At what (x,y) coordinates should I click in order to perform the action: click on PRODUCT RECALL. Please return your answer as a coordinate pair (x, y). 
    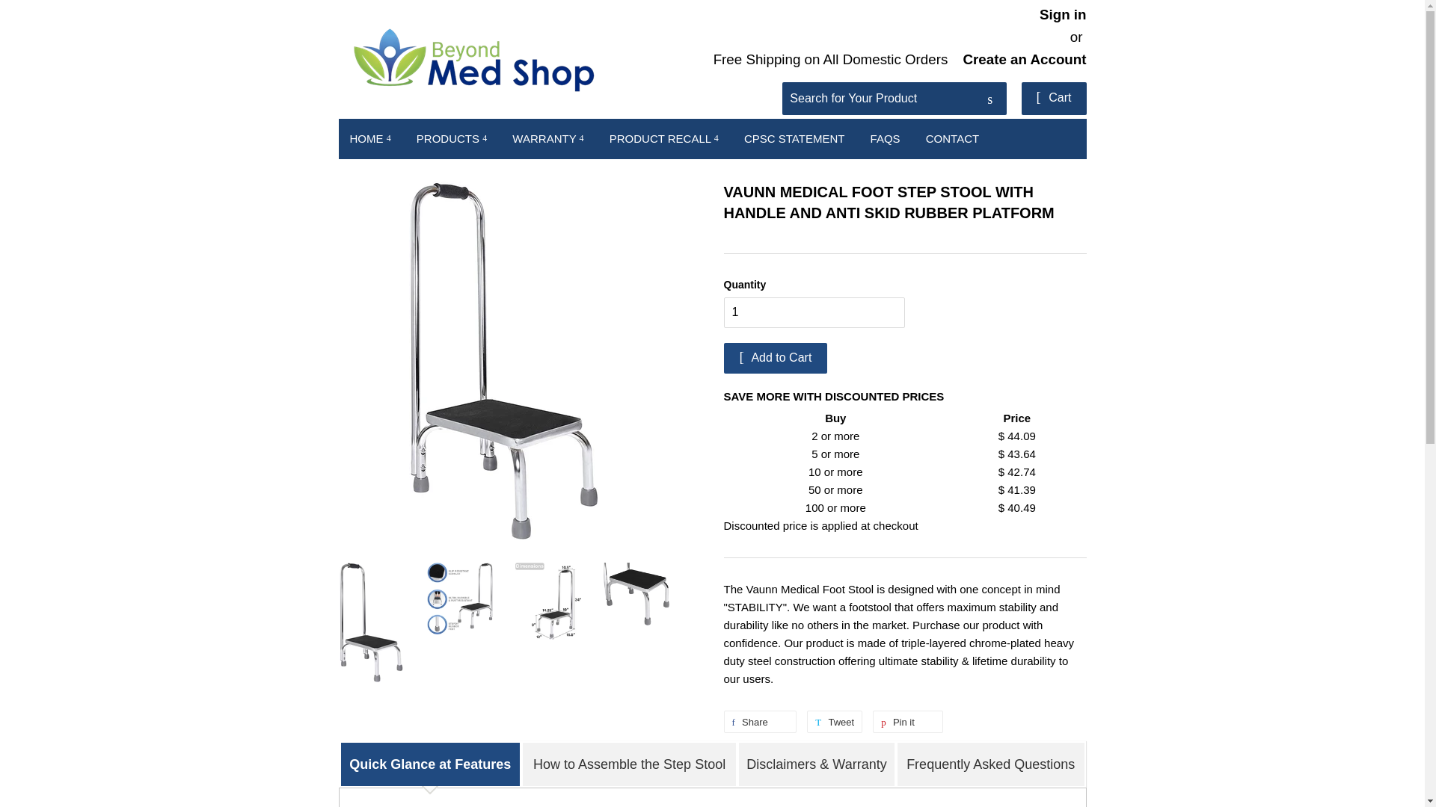
    Looking at the image, I should click on (664, 138).